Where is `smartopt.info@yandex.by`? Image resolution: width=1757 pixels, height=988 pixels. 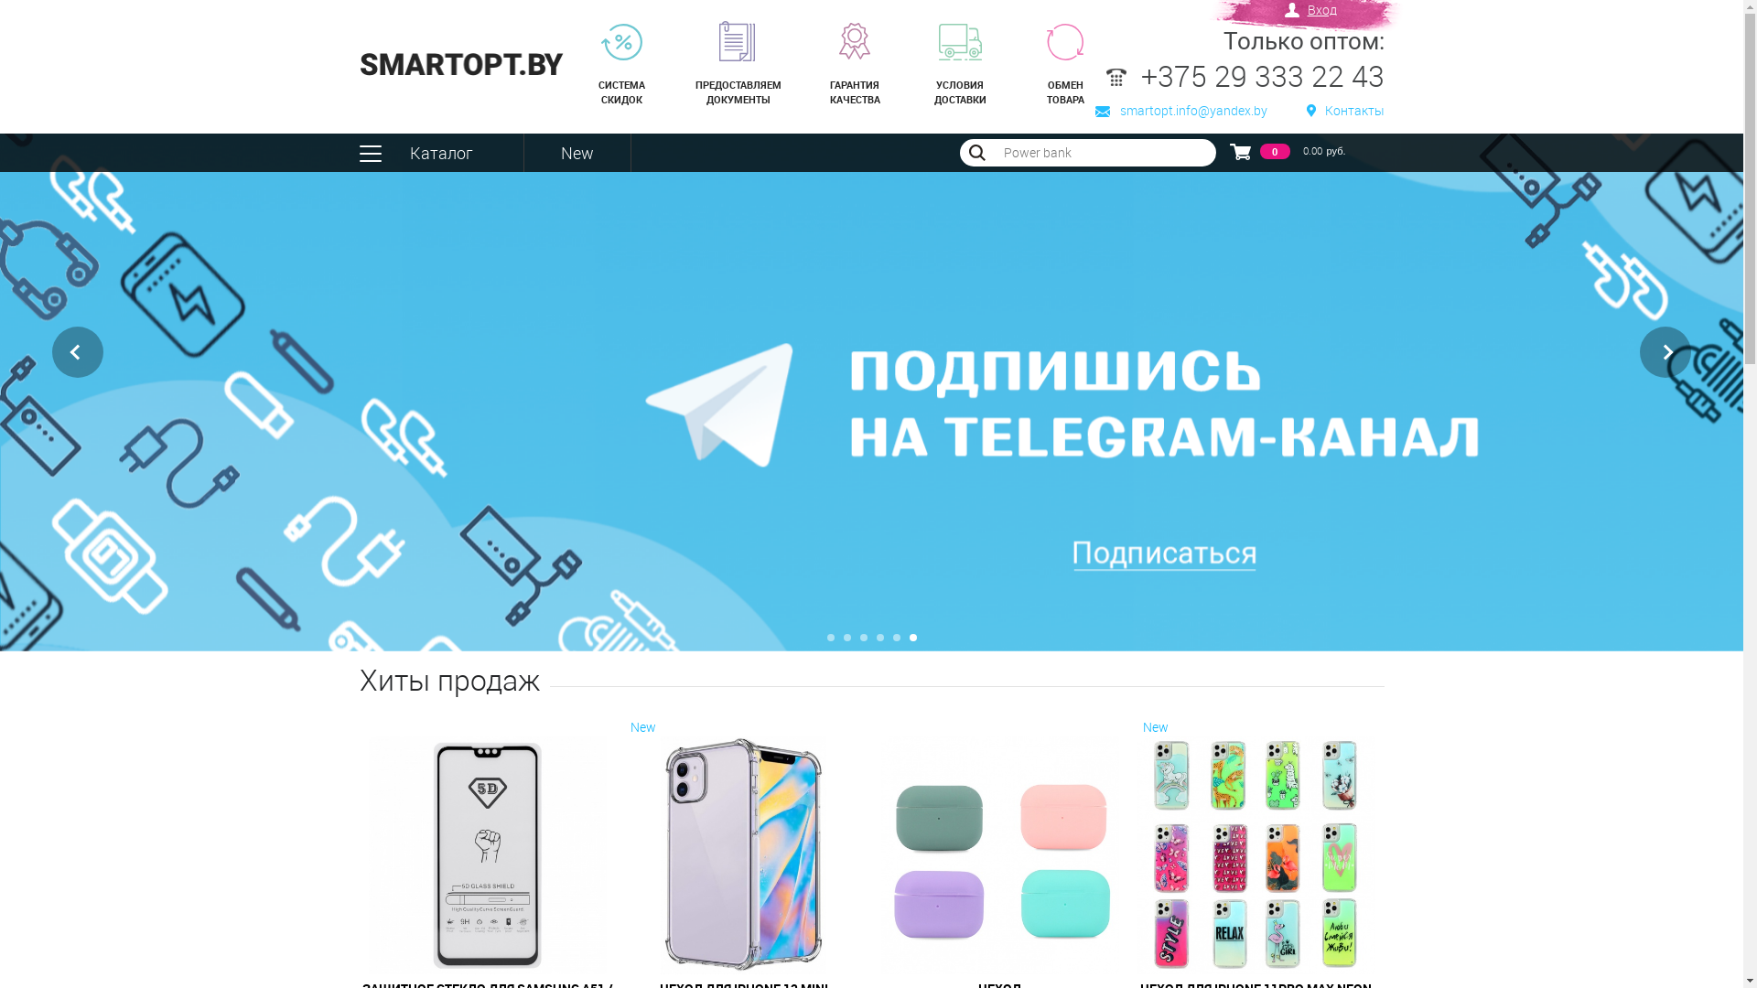
smartopt.info@yandex.by is located at coordinates (1180, 111).